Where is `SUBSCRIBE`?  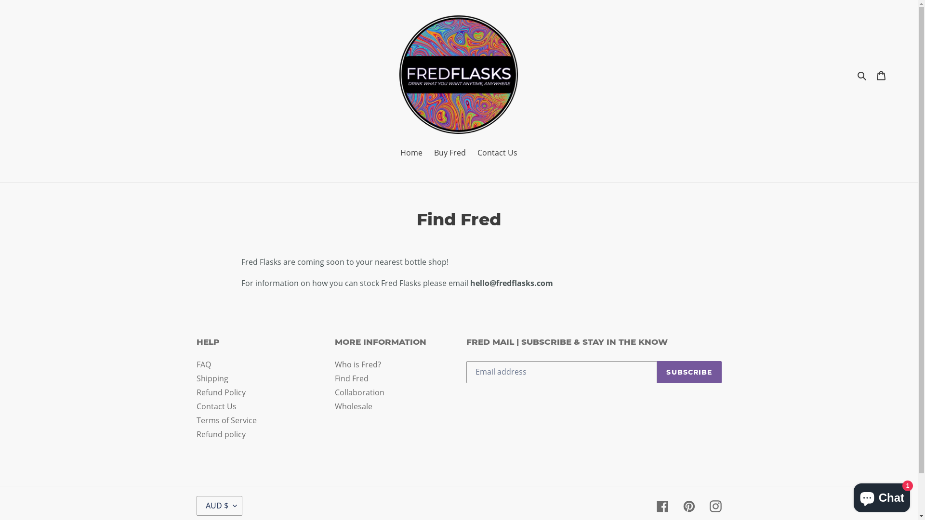
SUBSCRIBE is located at coordinates (689, 372).